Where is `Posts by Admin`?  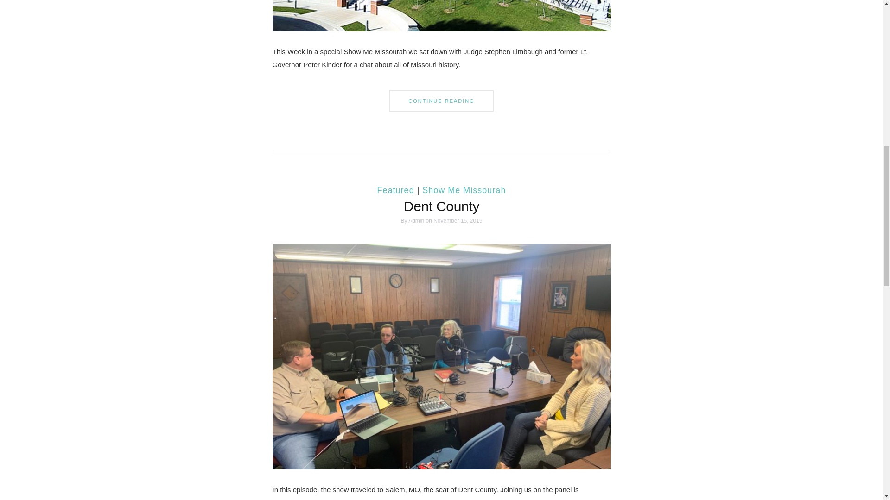 Posts by Admin is located at coordinates (416, 220).